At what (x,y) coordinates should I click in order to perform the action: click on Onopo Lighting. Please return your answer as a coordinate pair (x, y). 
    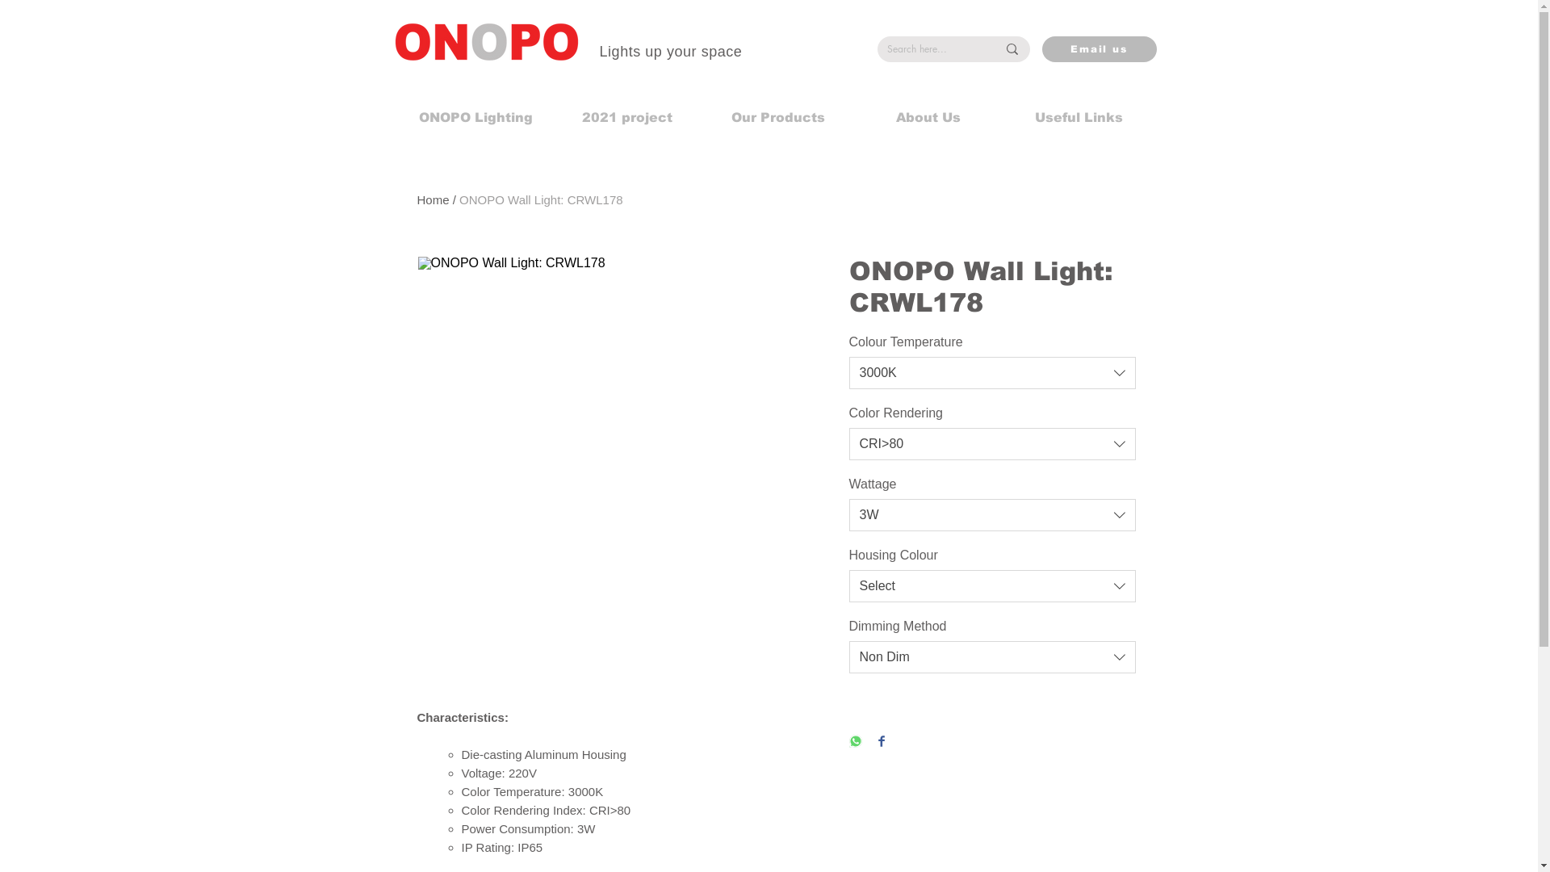
    Looking at the image, I should click on (458, 200).